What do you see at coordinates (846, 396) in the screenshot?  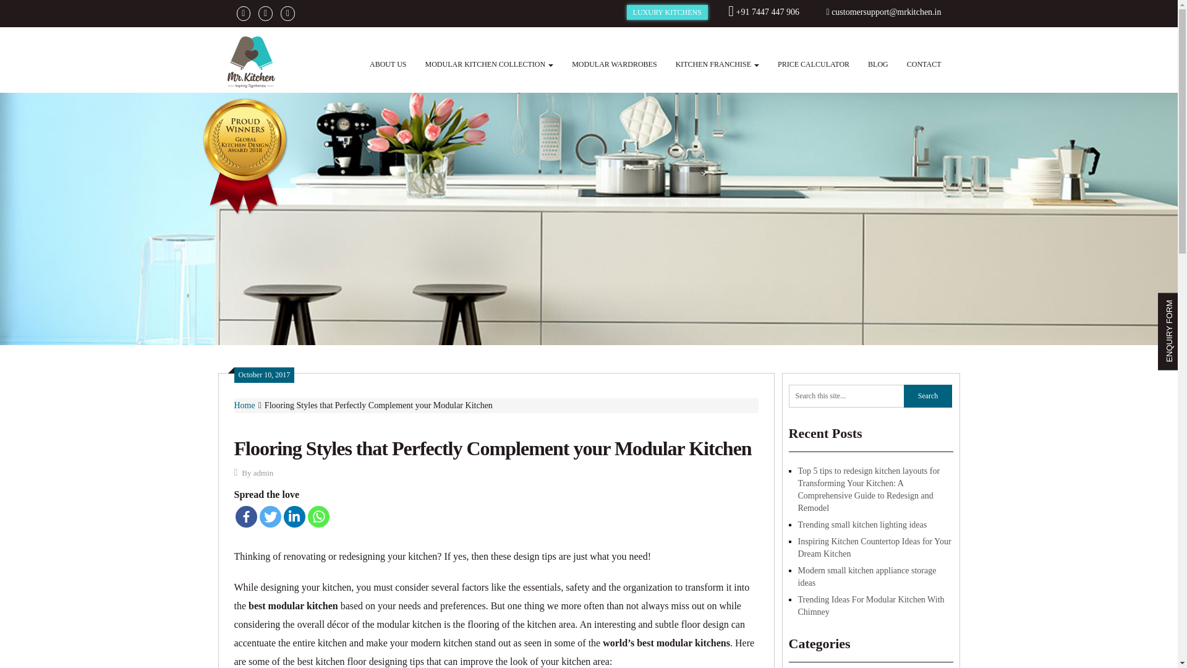 I see `Search this site...` at bounding box center [846, 396].